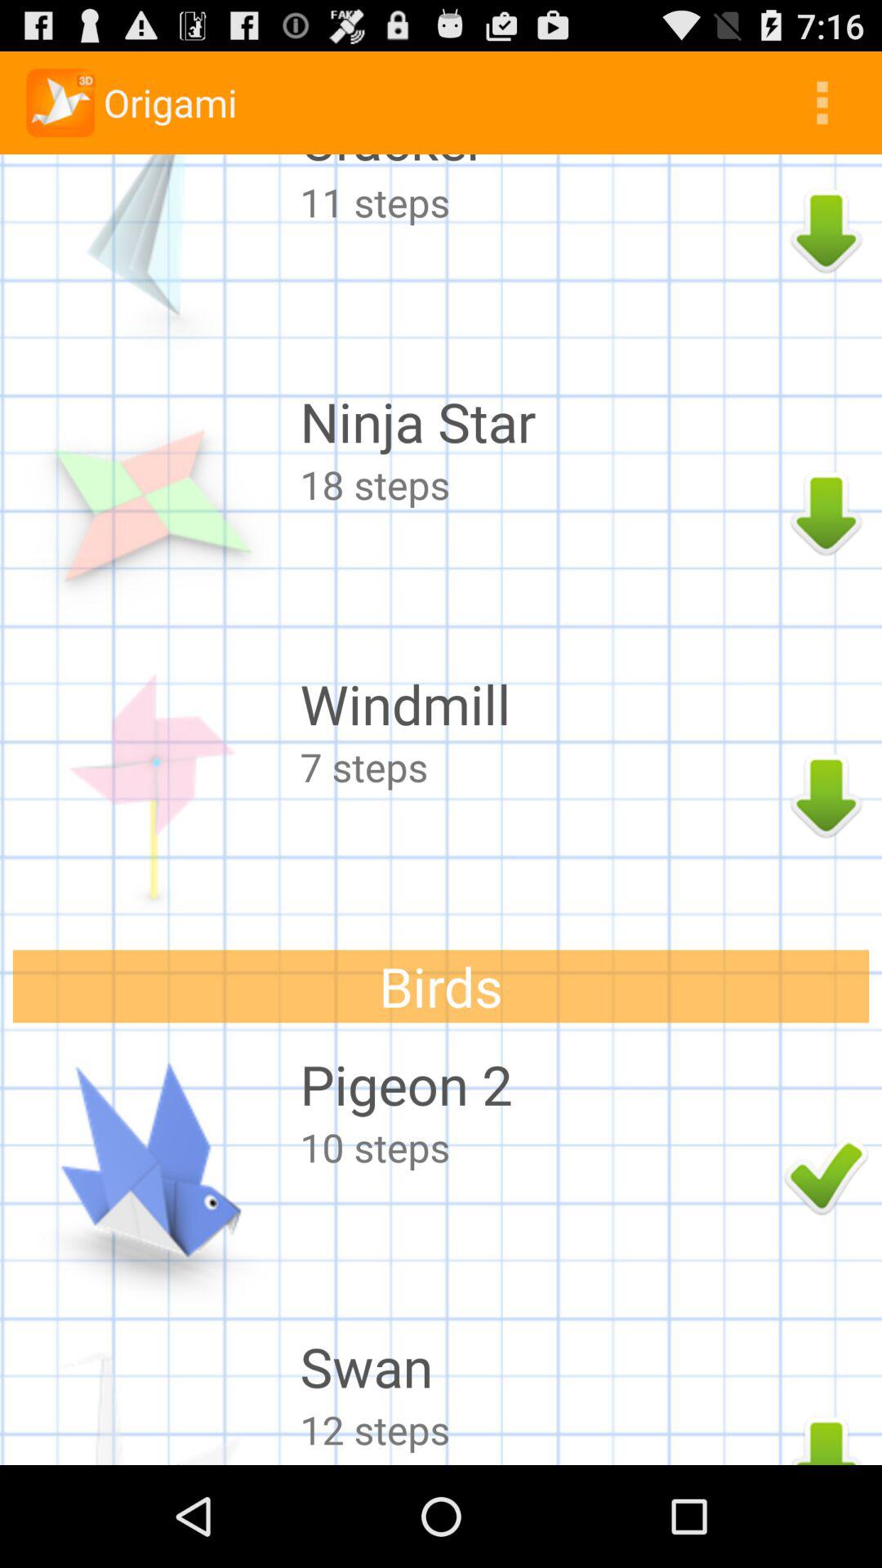 This screenshot has height=1568, width=882. I want to click on turn on the item above the swan item, so click(537, 1147).